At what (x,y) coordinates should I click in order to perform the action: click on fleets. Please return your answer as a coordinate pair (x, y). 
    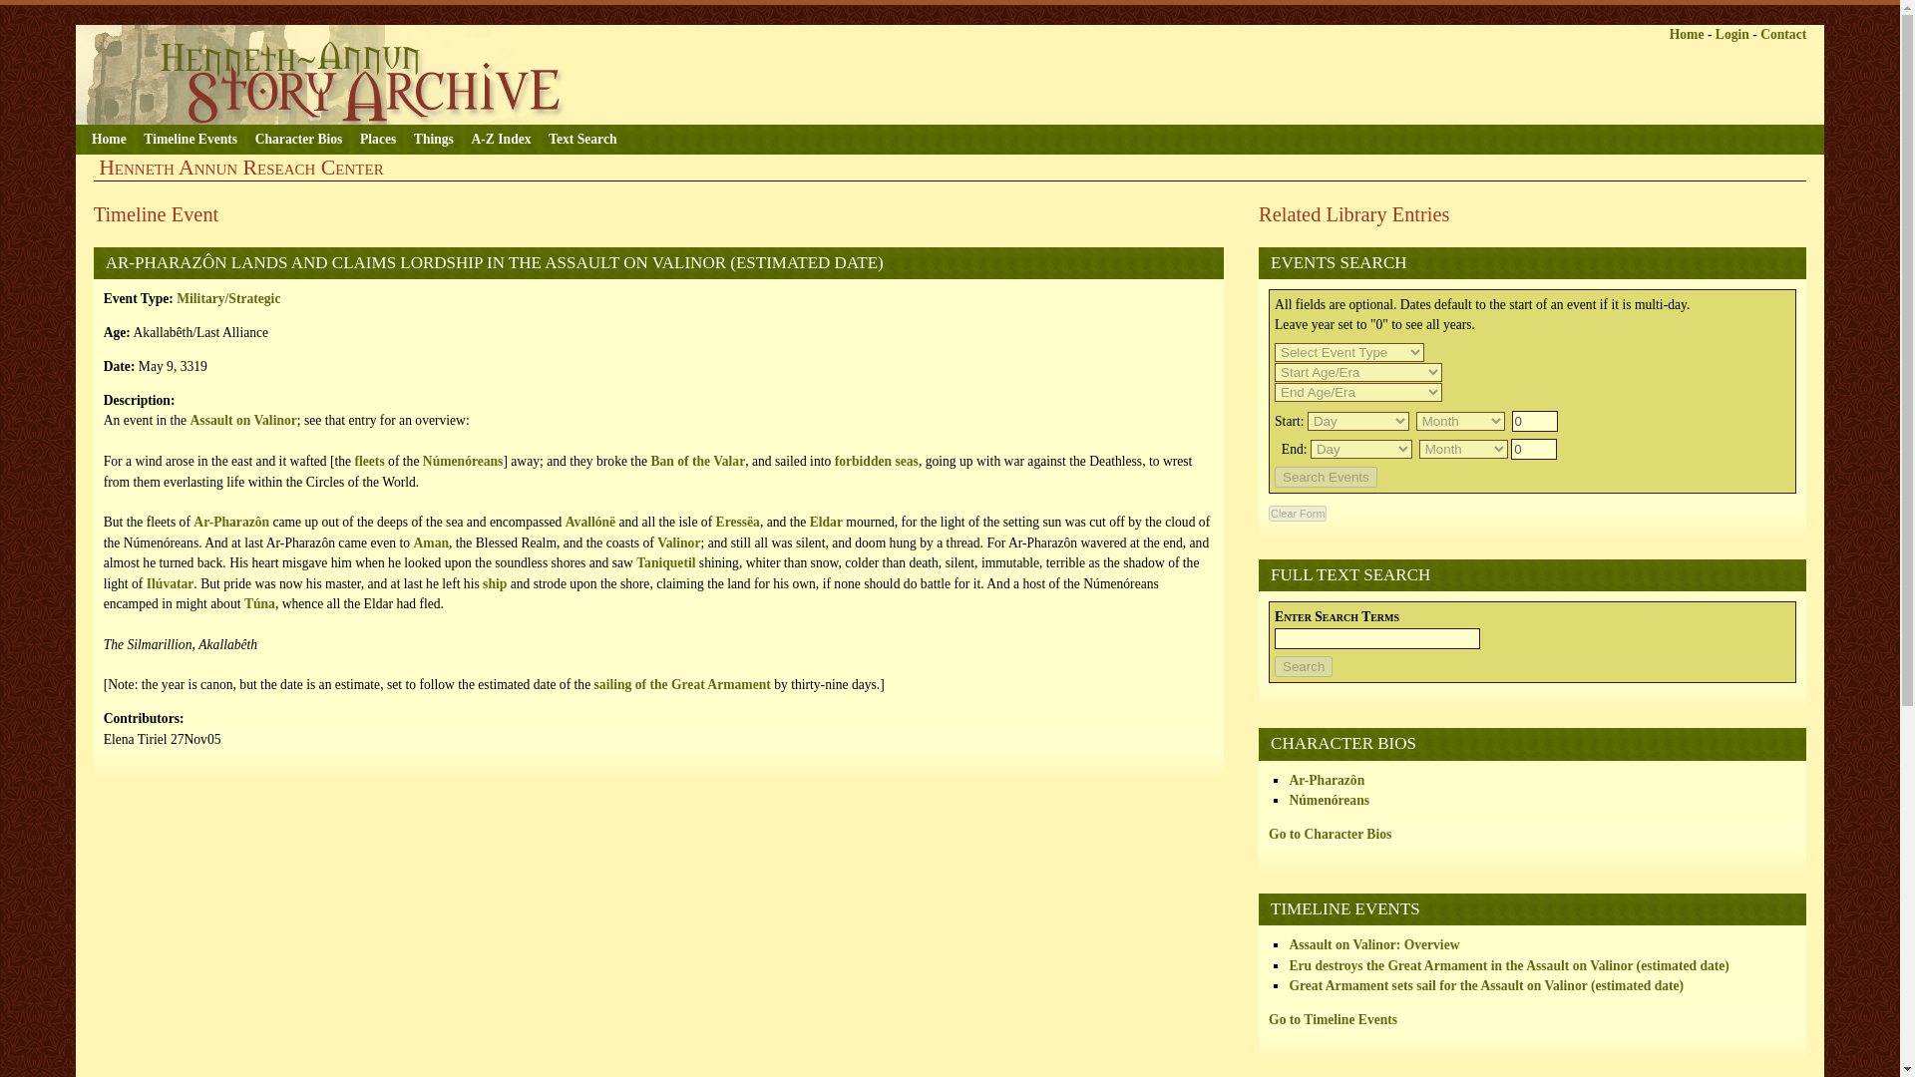
    Looking at the image, I should click on (369, 461).